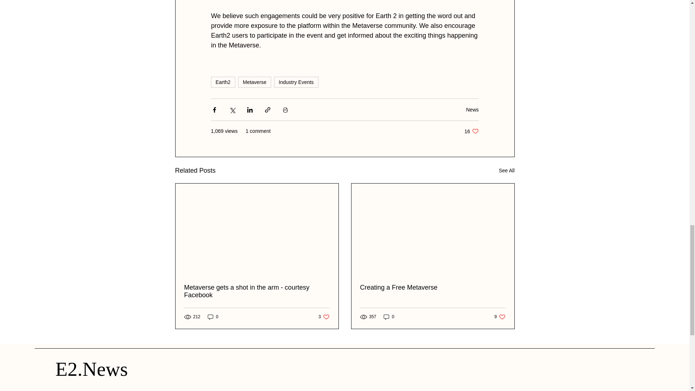 The image size is (695, 391). I want to click on Metaverse gets a shot in the arm - courtesy Facebook, so click(472, 109).